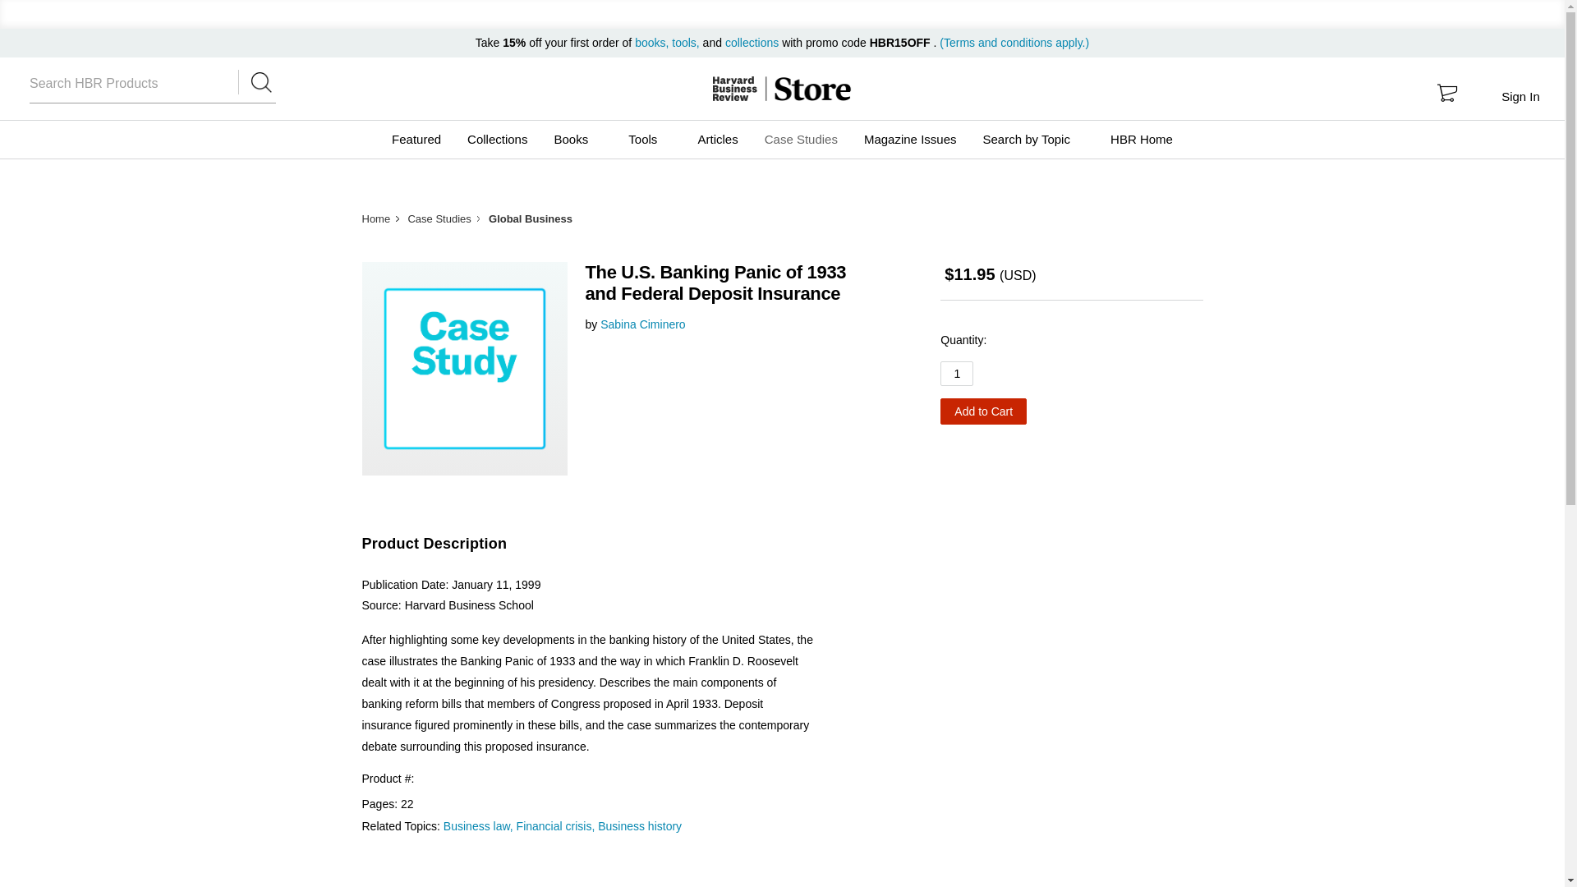  What do you see at coordinates (653, 43) in the screenshot?
I see `books,` at bounding box center [653, 43].